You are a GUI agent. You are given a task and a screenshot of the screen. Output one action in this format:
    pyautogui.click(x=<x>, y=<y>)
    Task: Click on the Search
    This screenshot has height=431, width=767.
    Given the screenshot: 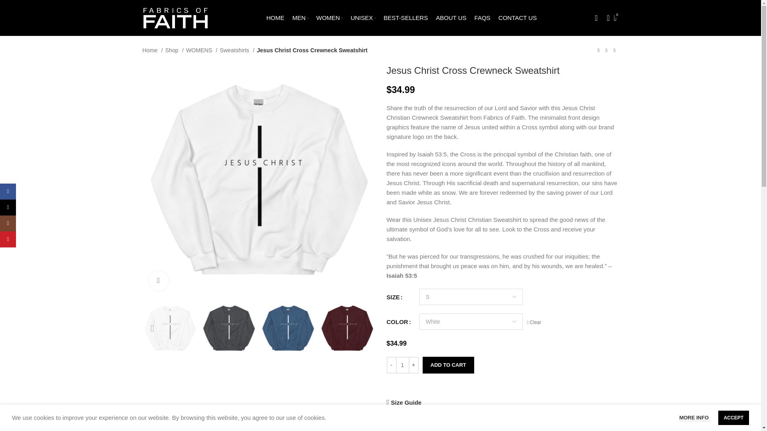 What is the action you would take?
    pyautogui.click(x=606, y=18)
    